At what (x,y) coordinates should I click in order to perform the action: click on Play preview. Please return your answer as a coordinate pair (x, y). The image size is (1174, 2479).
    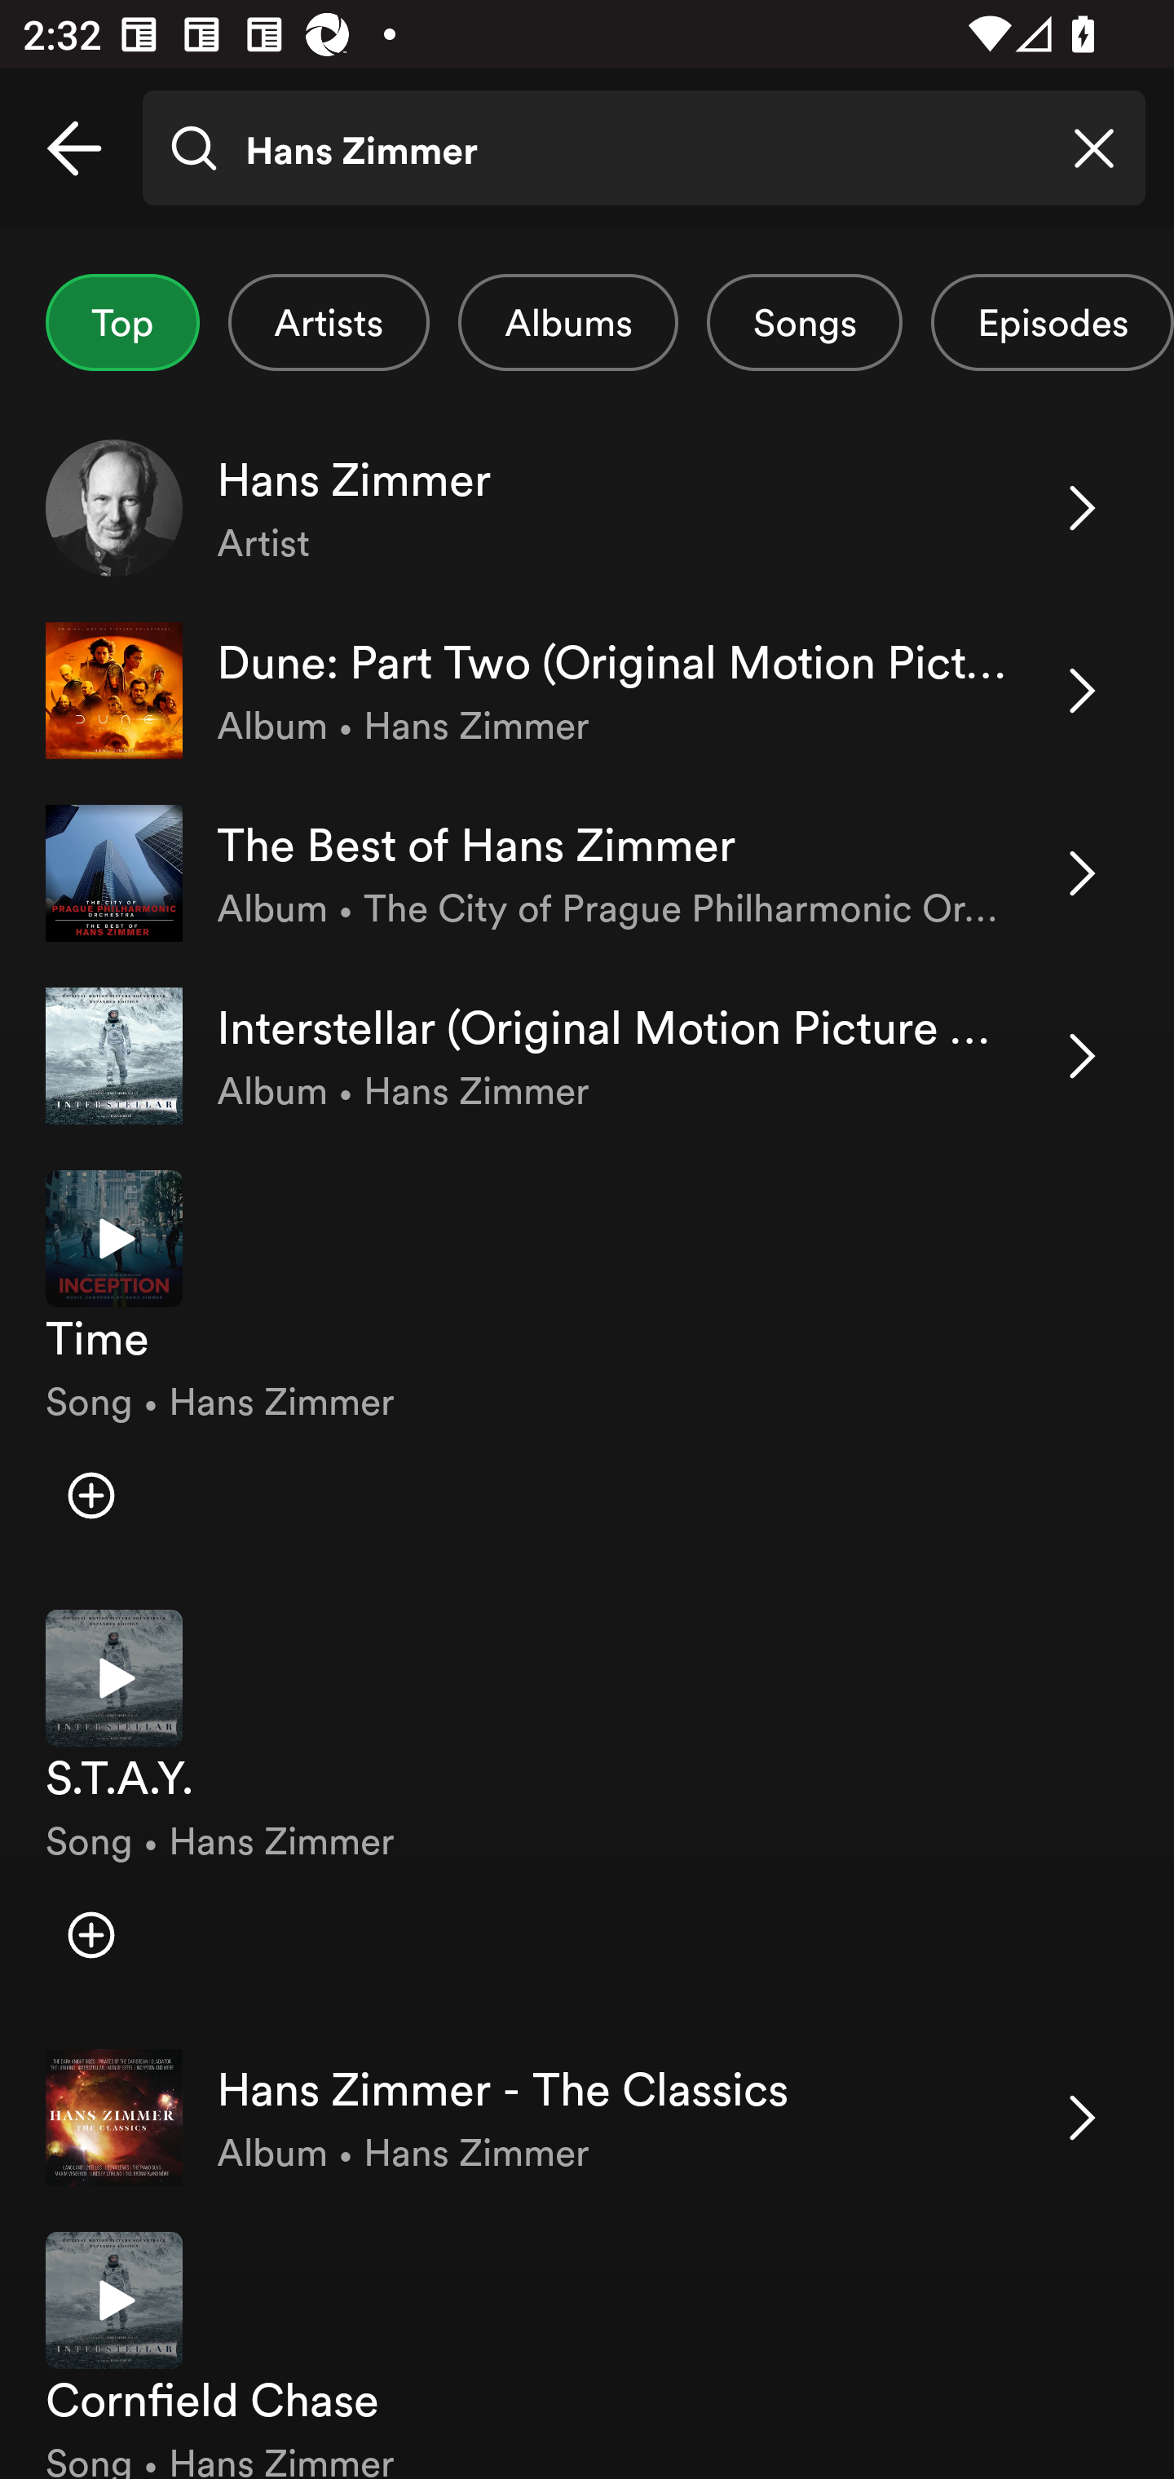
    Looking at the image, I should click on (114, 2300).